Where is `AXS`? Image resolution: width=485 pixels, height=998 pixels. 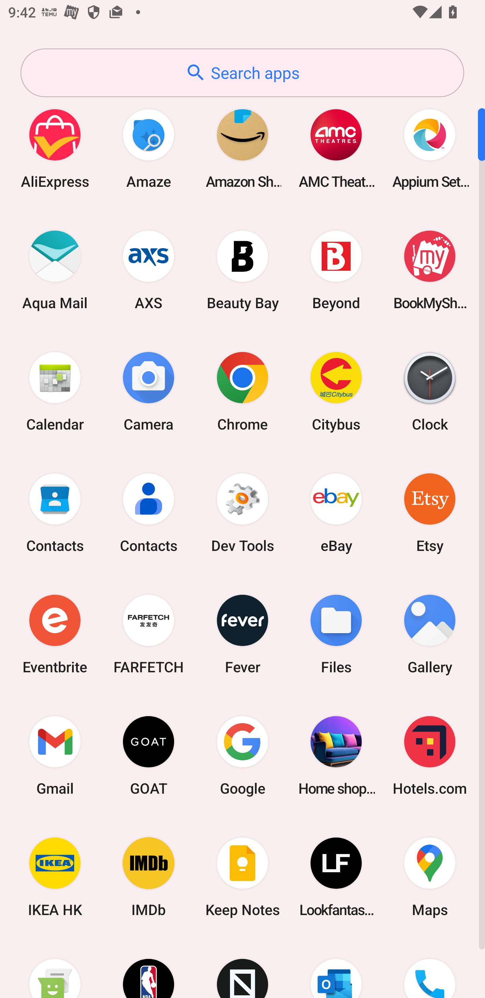
AXS is located at coordinates (149, 270).